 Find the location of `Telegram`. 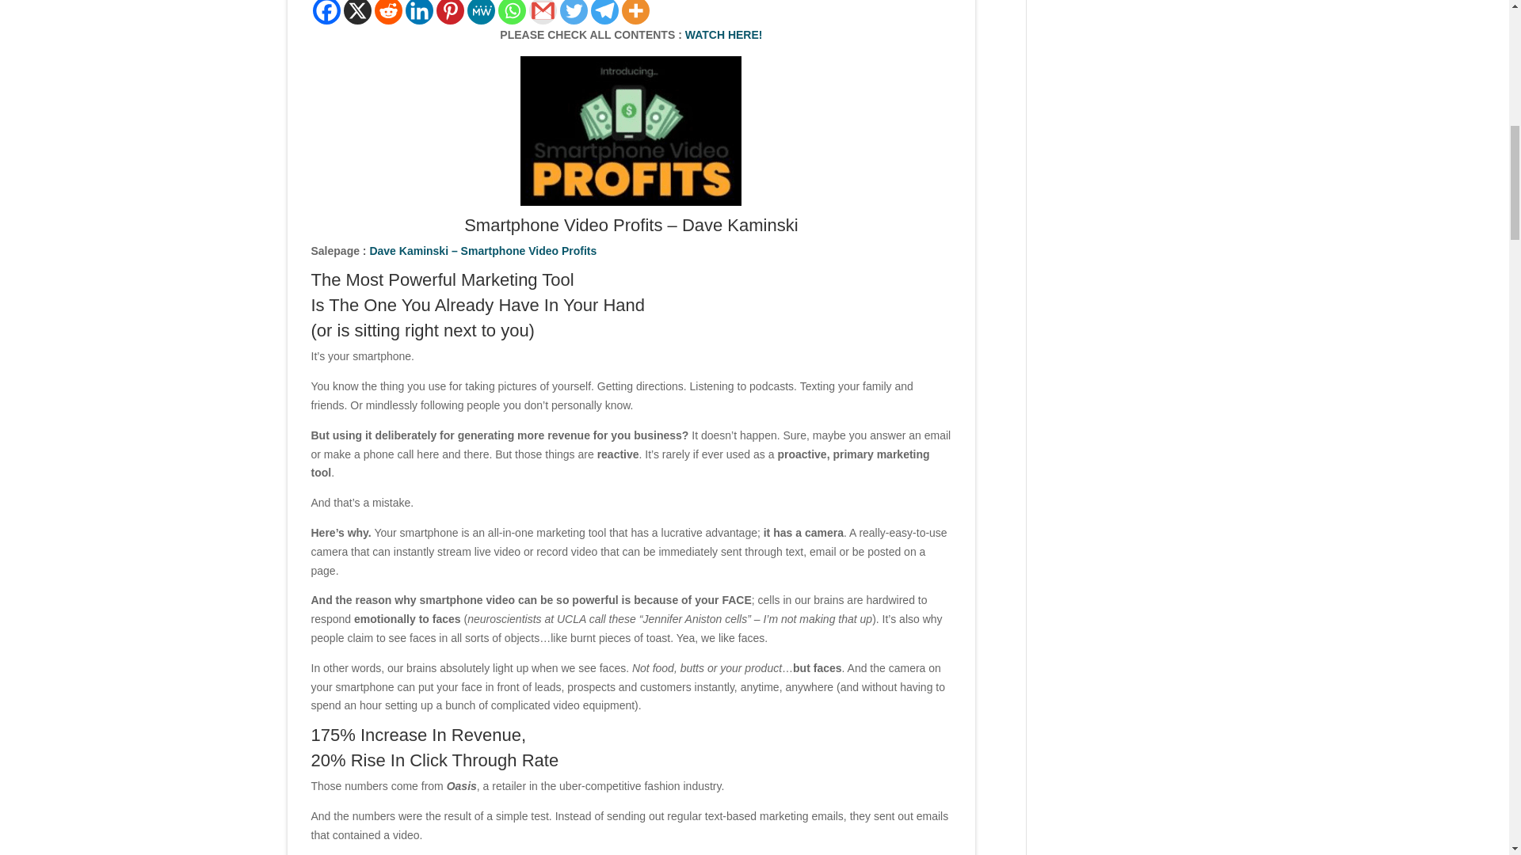

Telegram is located at coordinates (605, 13).